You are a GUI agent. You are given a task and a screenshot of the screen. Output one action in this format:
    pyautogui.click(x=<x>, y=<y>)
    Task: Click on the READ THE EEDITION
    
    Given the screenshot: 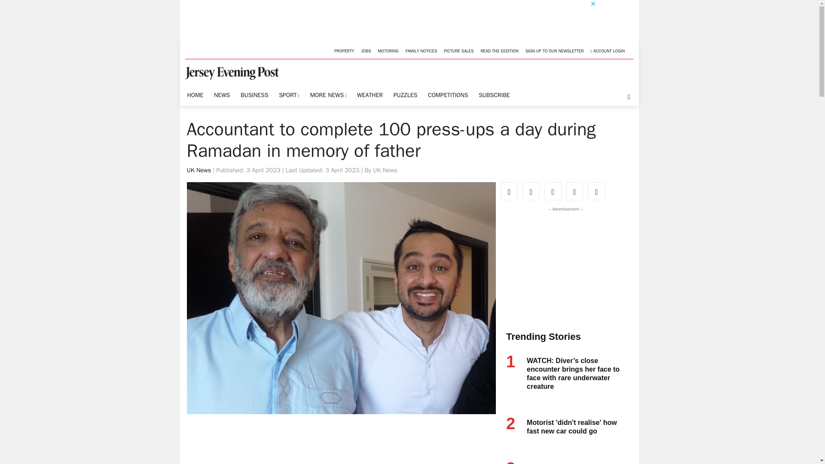 What is the action you would take?
    pyautogui.click(x=499, y=51)
    